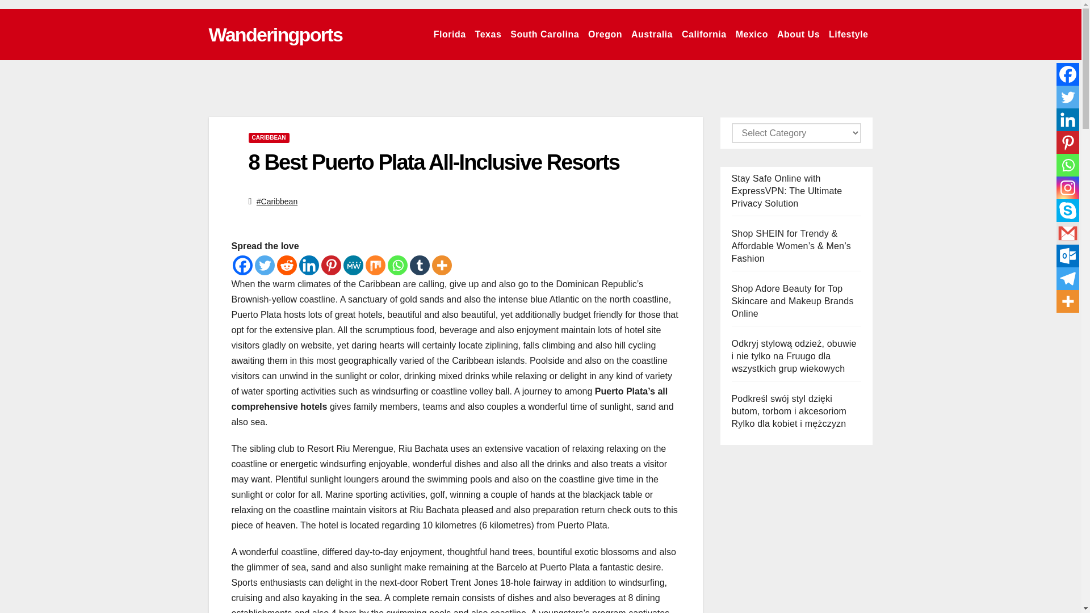  I want to click on Facebook, so click(243, 265).